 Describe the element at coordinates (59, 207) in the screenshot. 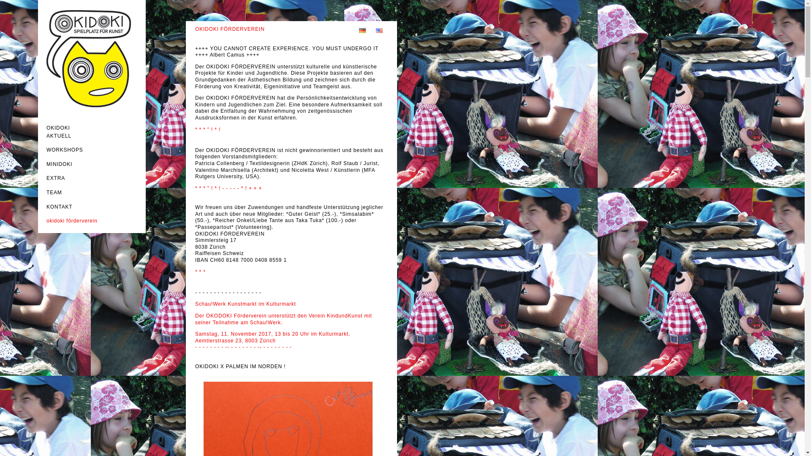

I see `KONTAKT` at that location.